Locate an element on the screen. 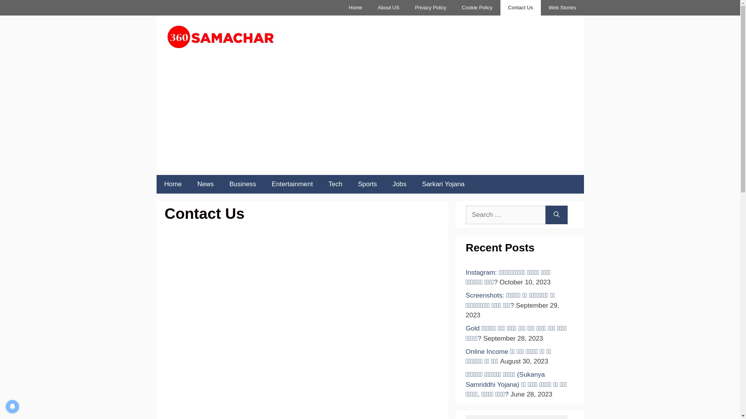 The image size is (746, 419). Tech is located at coordinates (335, 184).